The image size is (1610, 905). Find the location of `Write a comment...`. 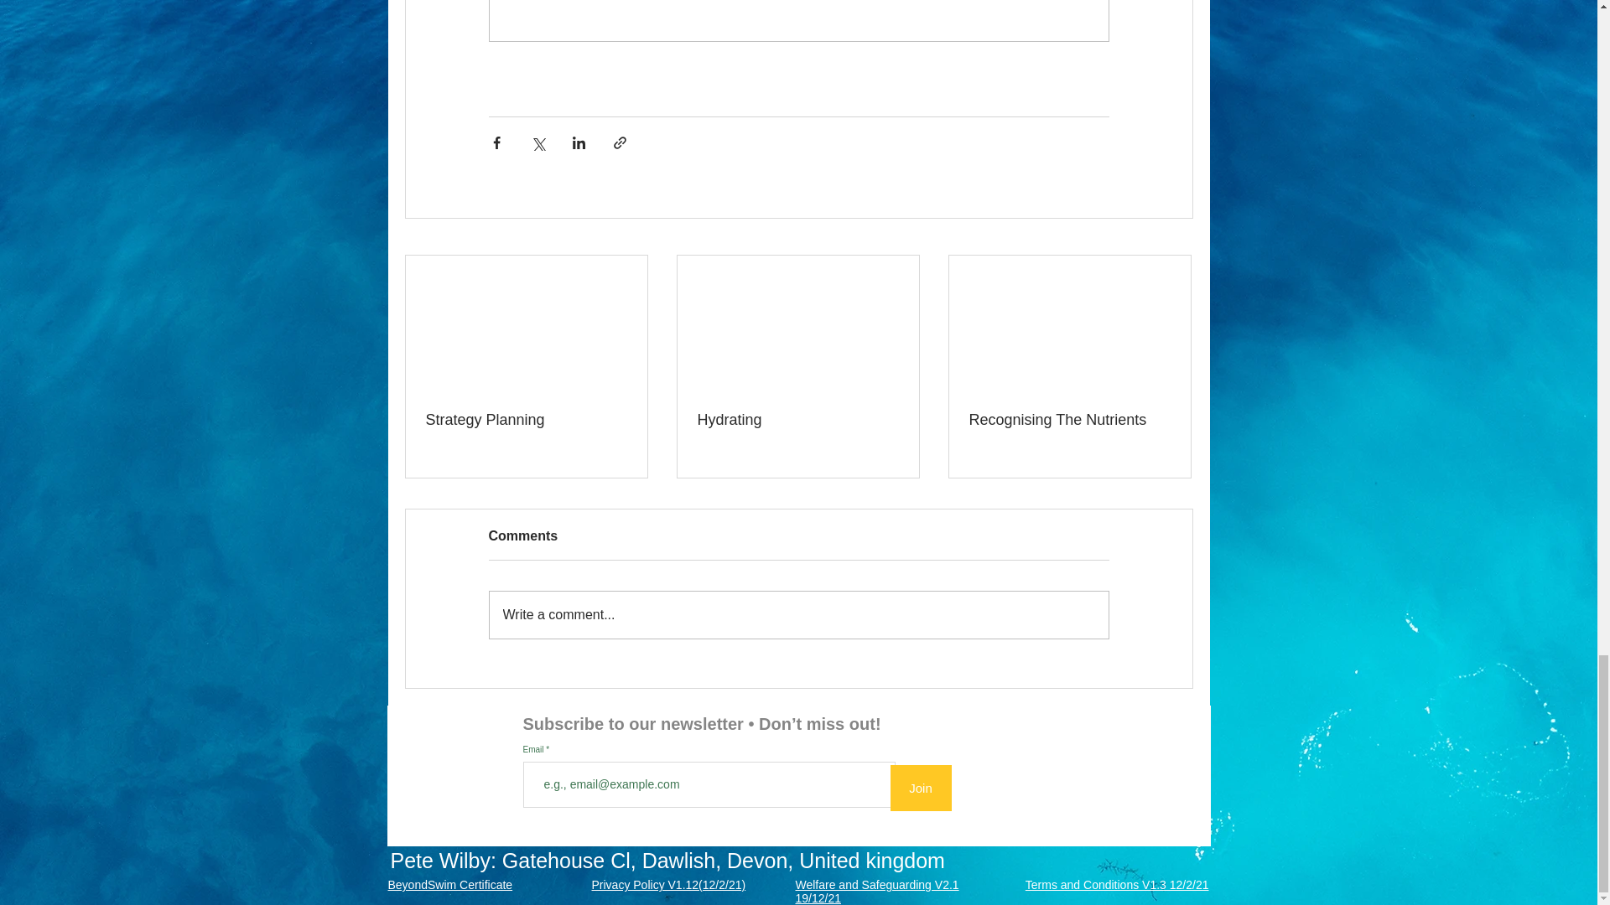

Write a comment... is located at coordinates (798, 615).